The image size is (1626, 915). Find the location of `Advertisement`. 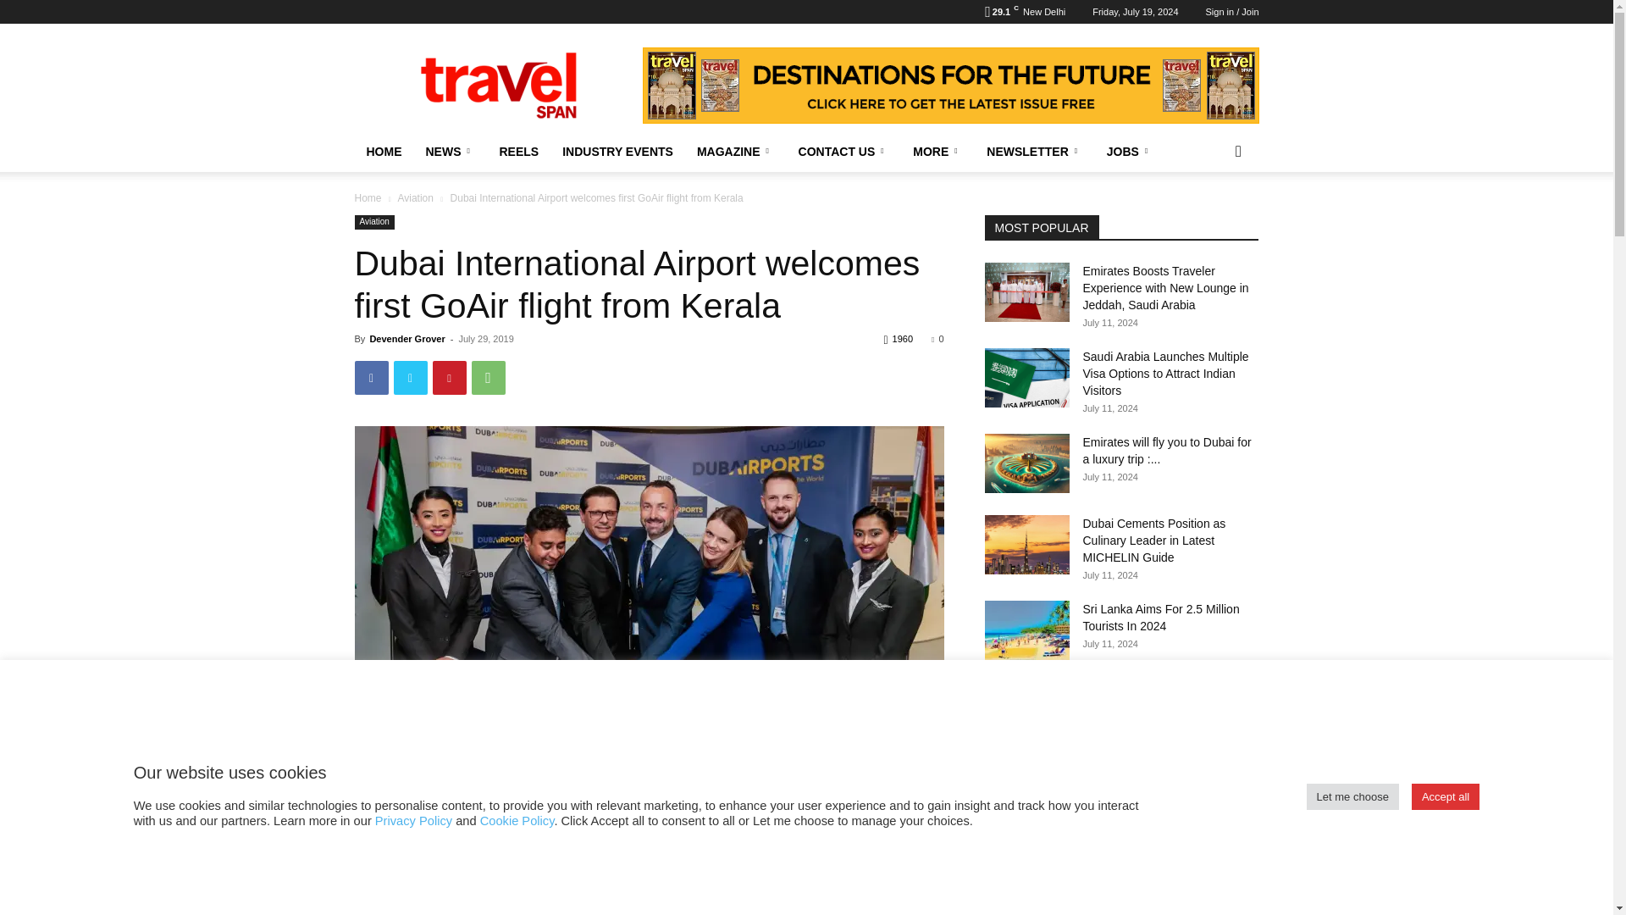

Advertisement is located at coordinates (649, 876).